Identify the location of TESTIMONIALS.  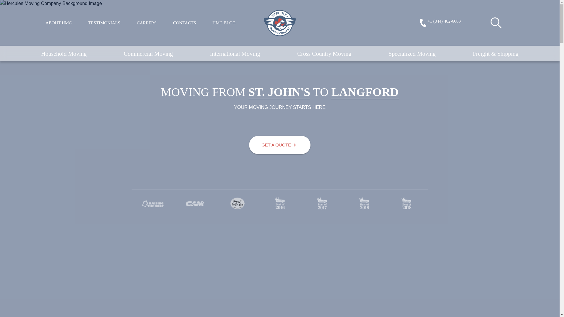
(104, 23).